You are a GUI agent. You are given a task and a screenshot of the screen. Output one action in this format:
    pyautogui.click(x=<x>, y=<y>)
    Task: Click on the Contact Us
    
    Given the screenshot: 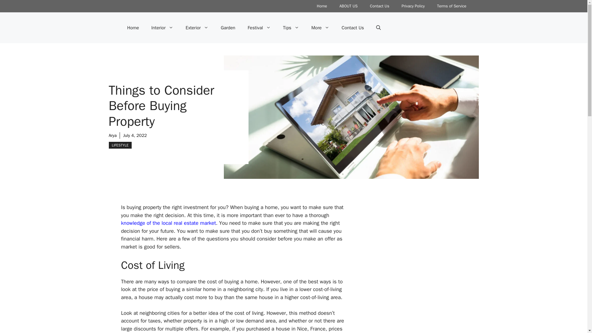 What is the action you would take?
    pyautogui.click(x=380, y=6)
    